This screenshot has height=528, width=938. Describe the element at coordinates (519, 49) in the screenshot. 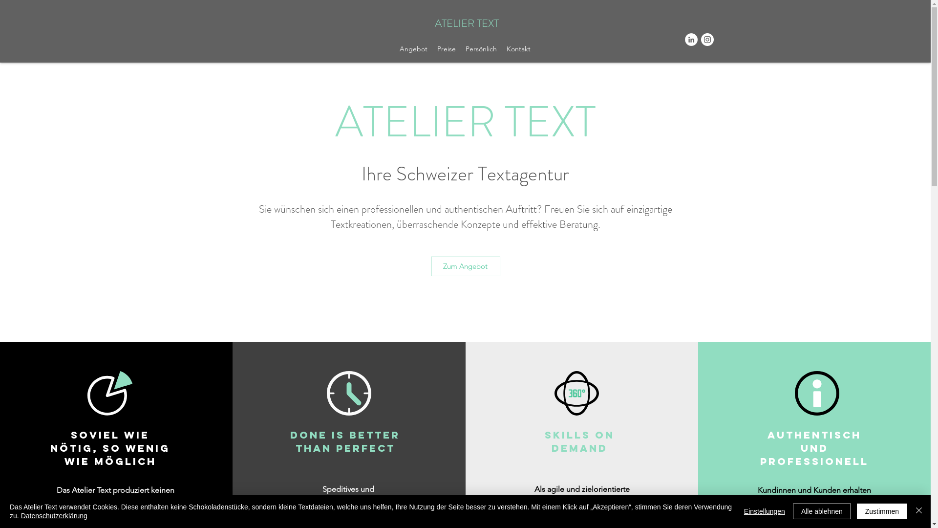

I see `Kontakt` at that location.